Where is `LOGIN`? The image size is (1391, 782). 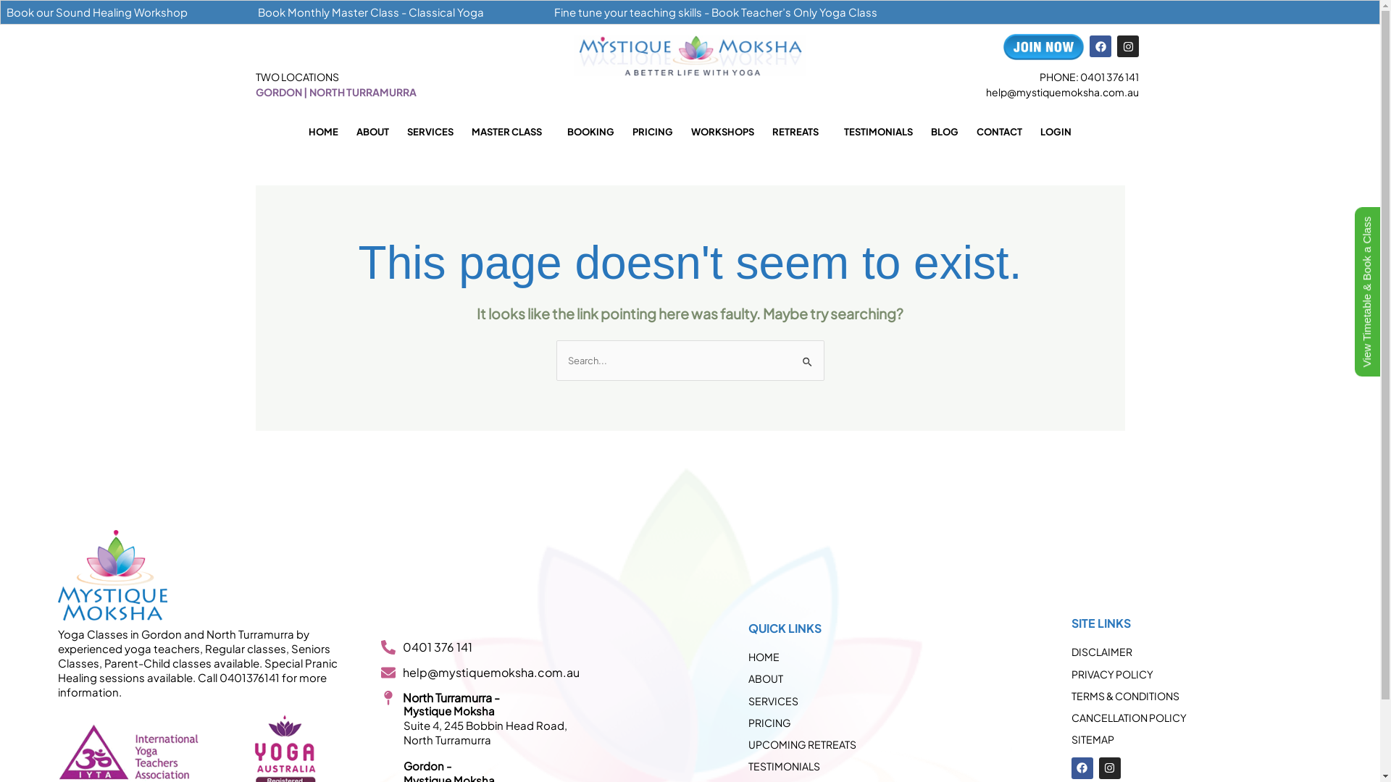
LOGIN is located at coordinates (1056, 132).